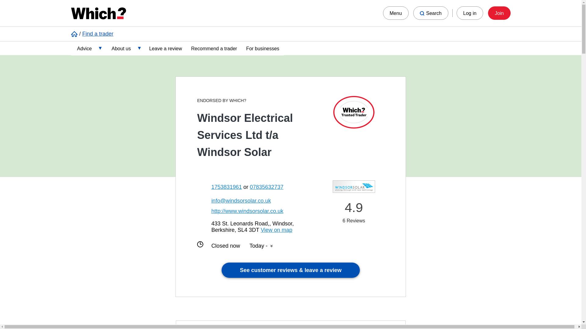 This screenshot has height=329, width=586. Describe the element at coordinates (88, 48) in the screenshot. I see `Advice` at that location.